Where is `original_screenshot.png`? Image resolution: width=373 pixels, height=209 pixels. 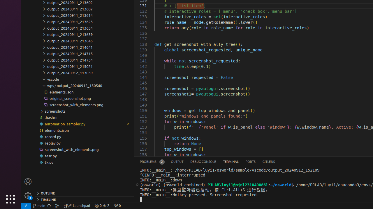 original_screenshot.png is located at coordinates (85, 98).